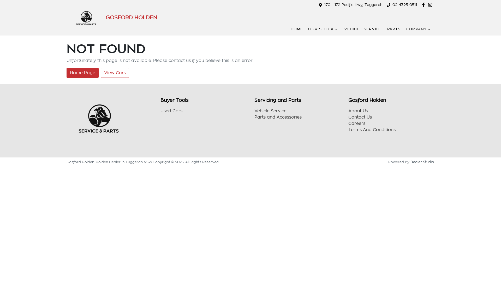 The height and width of the screenshot is (282, 501). I want to click on GOSFORD HOLDEN, so click(112, 18).